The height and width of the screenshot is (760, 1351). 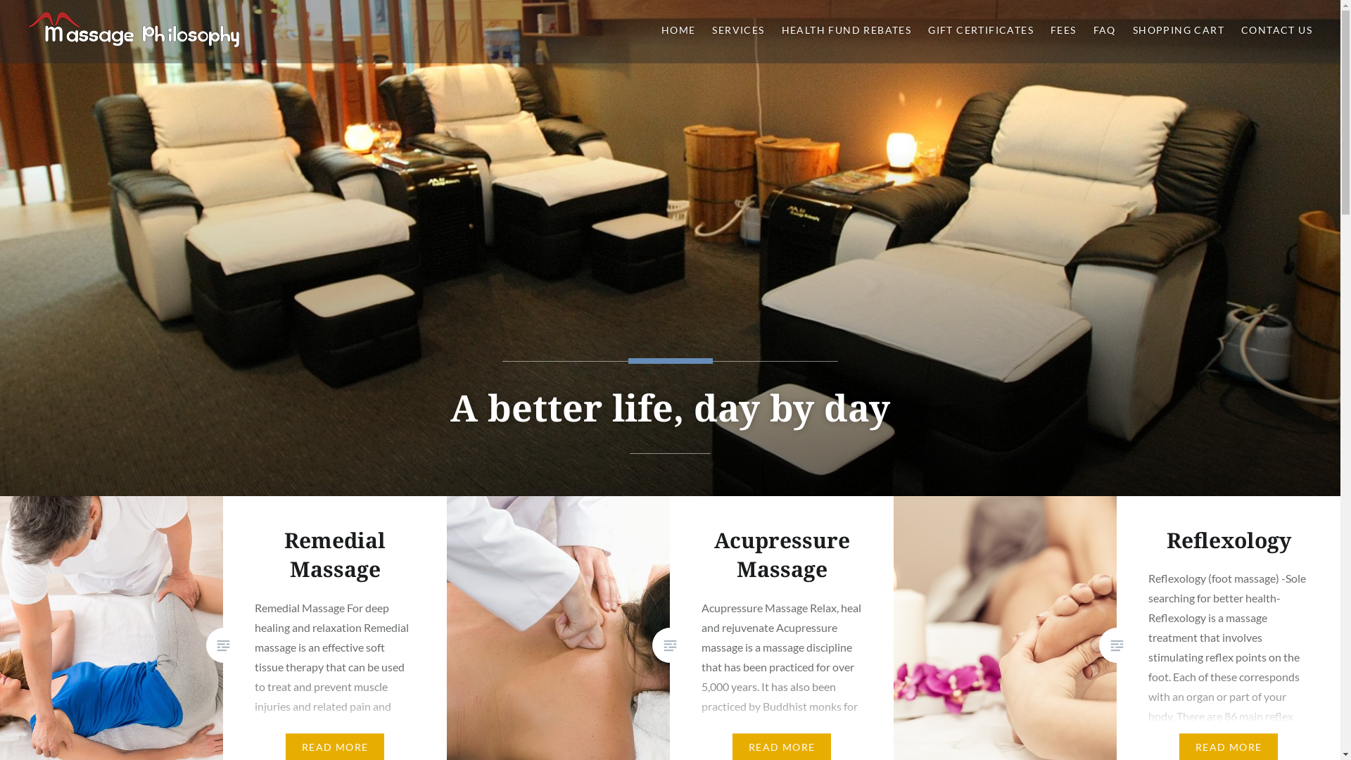 I want to click on HEALTH FUND REBATES, so click(x=847, y=31).